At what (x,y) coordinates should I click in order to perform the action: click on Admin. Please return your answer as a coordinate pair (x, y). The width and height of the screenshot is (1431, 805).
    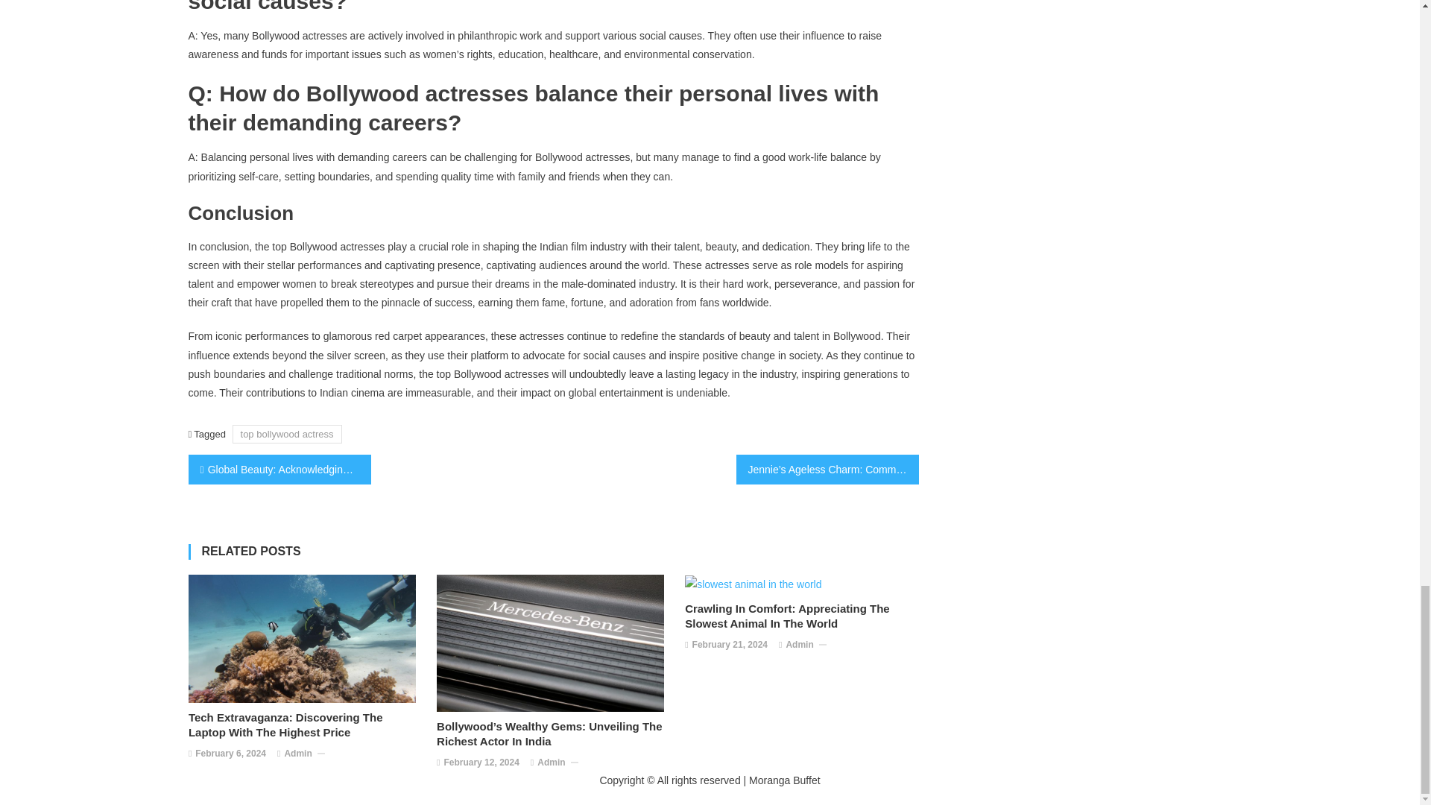
    Looking at the image, I should click on (297, 754).